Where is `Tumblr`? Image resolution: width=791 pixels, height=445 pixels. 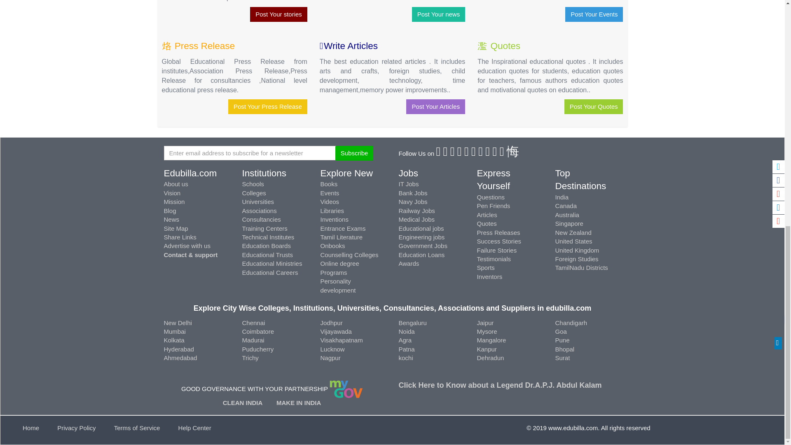 Tumblr is located at coordinates (474, 153).